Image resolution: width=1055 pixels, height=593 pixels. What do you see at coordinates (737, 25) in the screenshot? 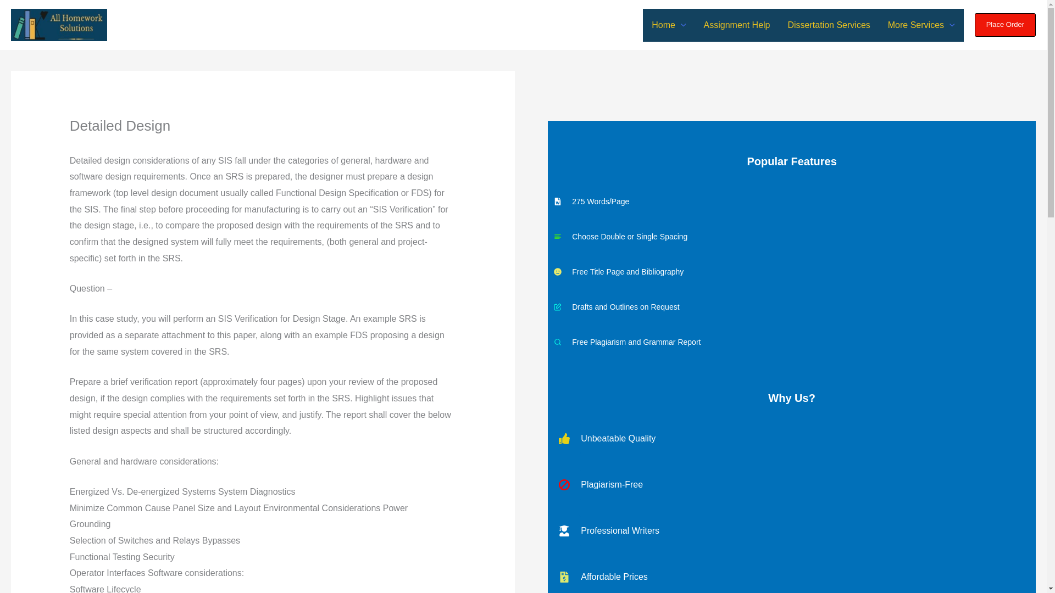
I see `Assignment Help` at bounding box center [737, 25].